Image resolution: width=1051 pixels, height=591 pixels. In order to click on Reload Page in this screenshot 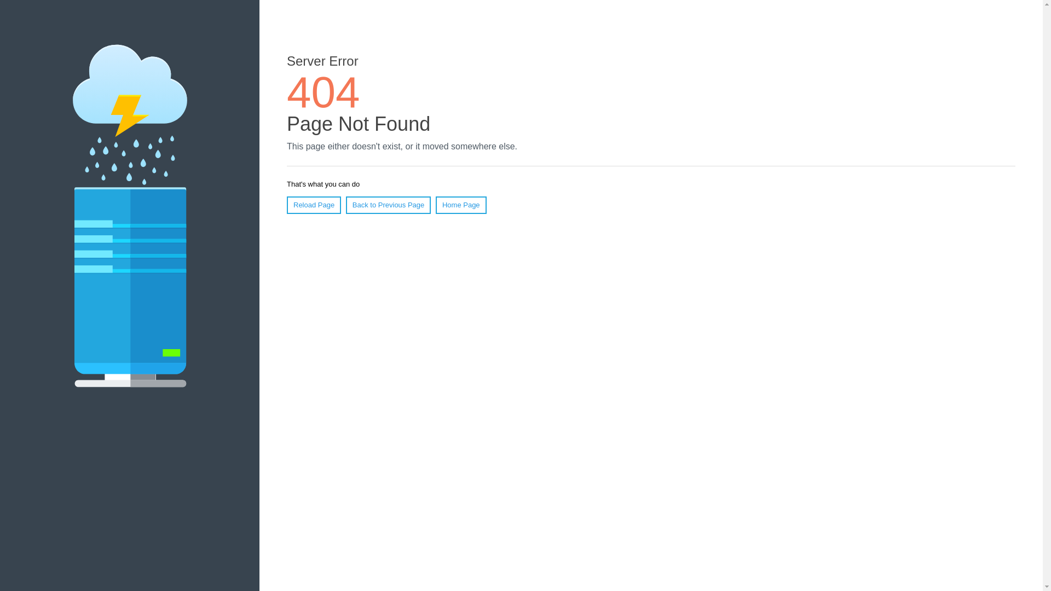, I will do `click(314, 205)`.